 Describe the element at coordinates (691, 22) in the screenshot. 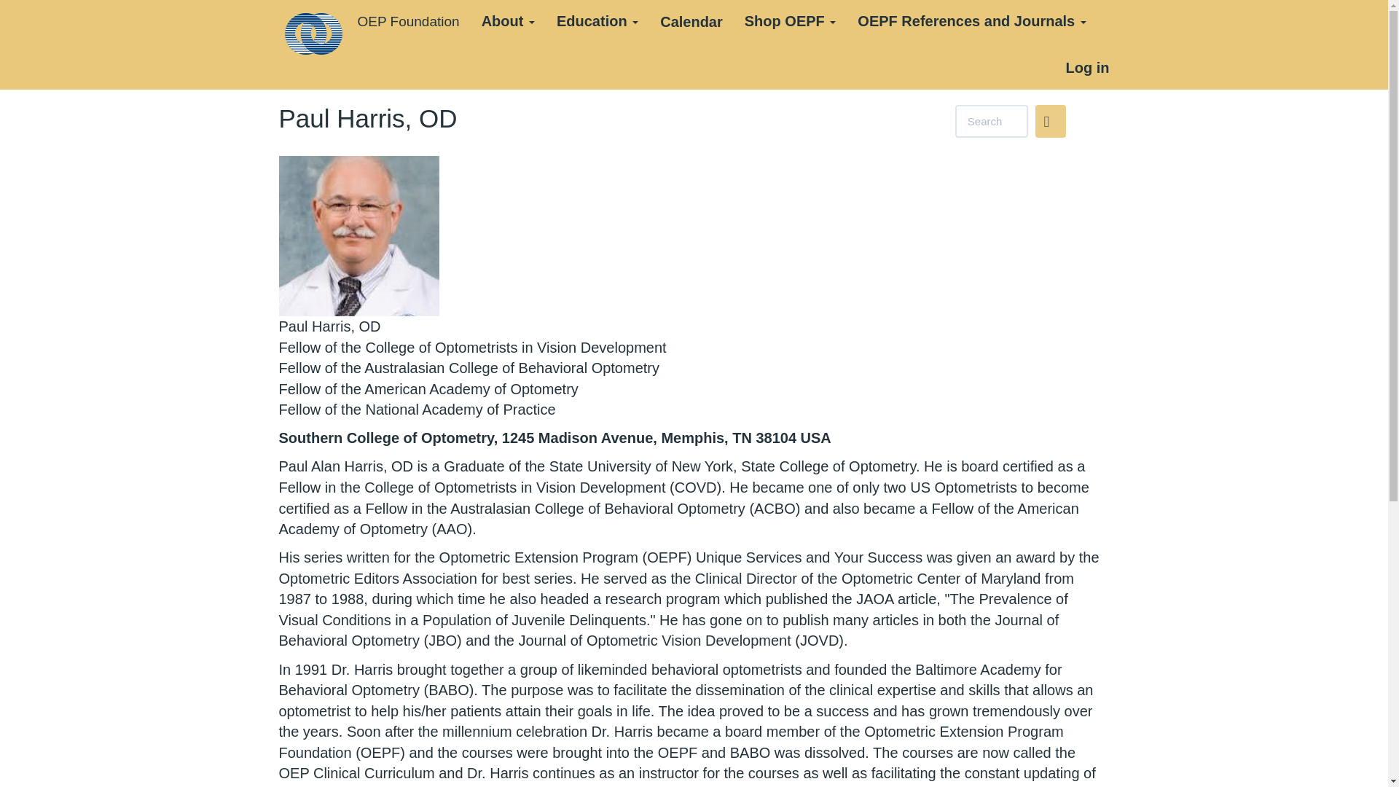

I see `Calendar` at that location.